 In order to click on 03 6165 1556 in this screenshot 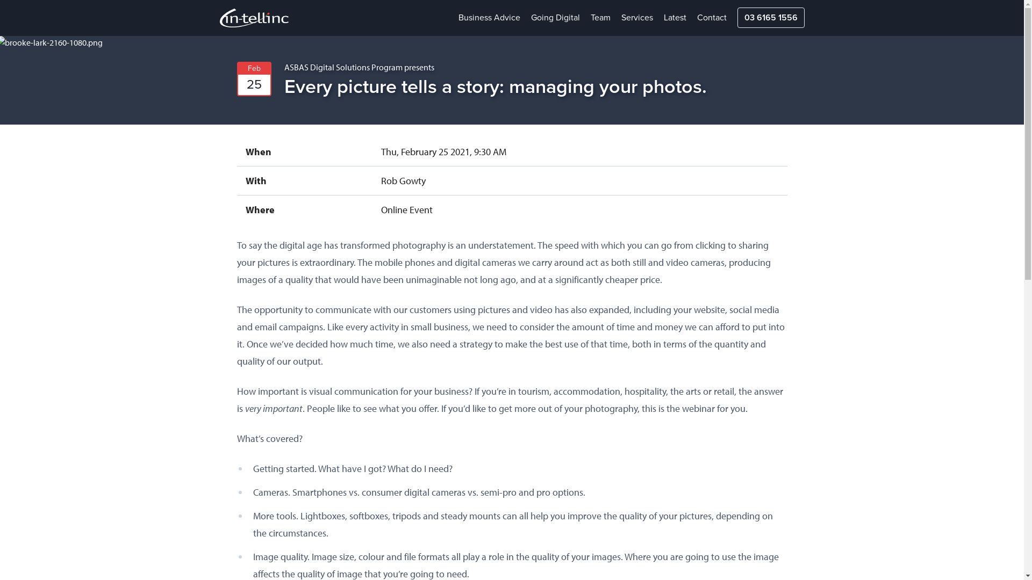, I will do `click(771, 18)`.